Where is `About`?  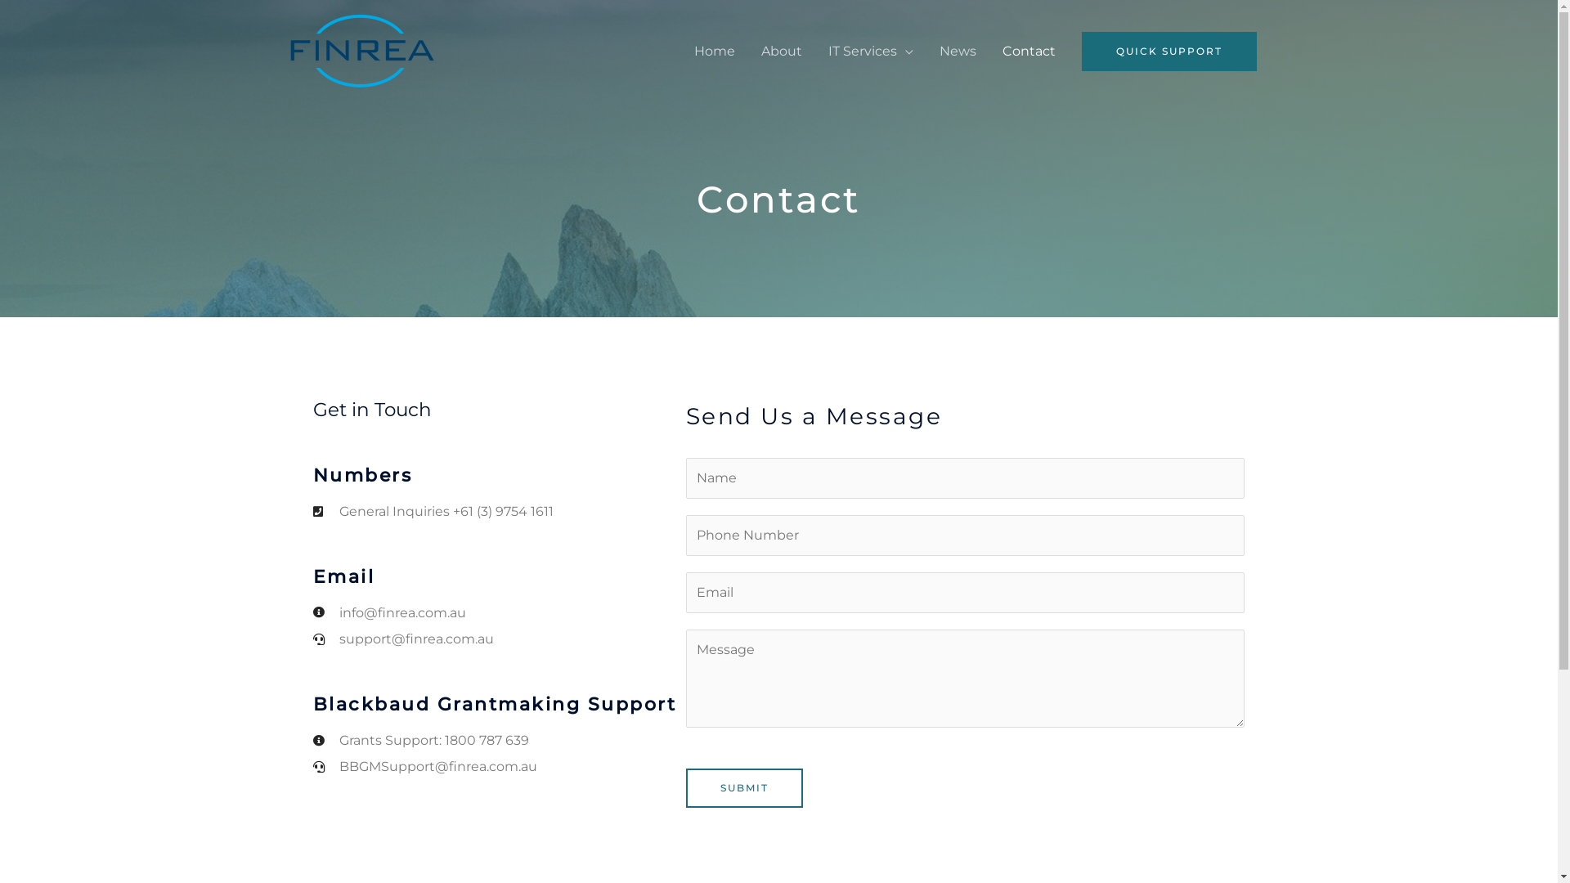 About is located at coordinates (781, 51).